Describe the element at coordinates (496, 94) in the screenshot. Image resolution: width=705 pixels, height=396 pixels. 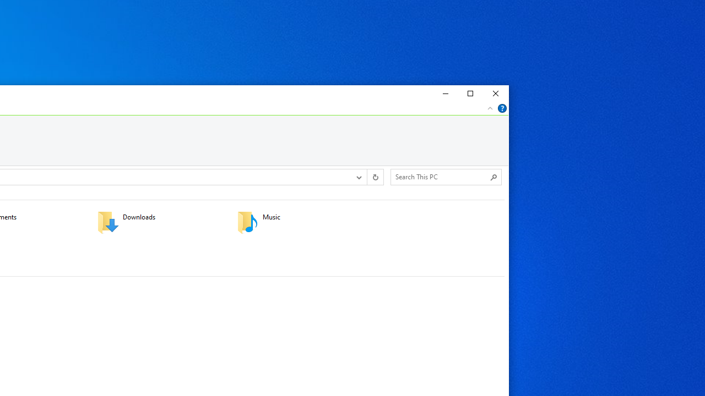
I see `Close` at that location.